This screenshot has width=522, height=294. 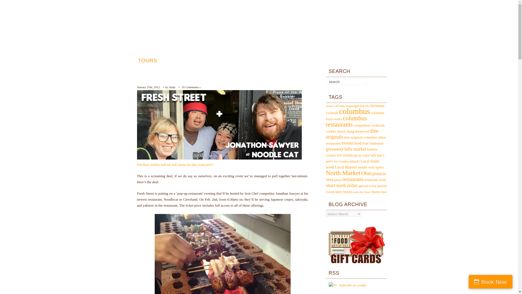 What do you see at coordinates (364, 60) in the screenshot?
I see `BLOG` at bounding box center [364, 60].